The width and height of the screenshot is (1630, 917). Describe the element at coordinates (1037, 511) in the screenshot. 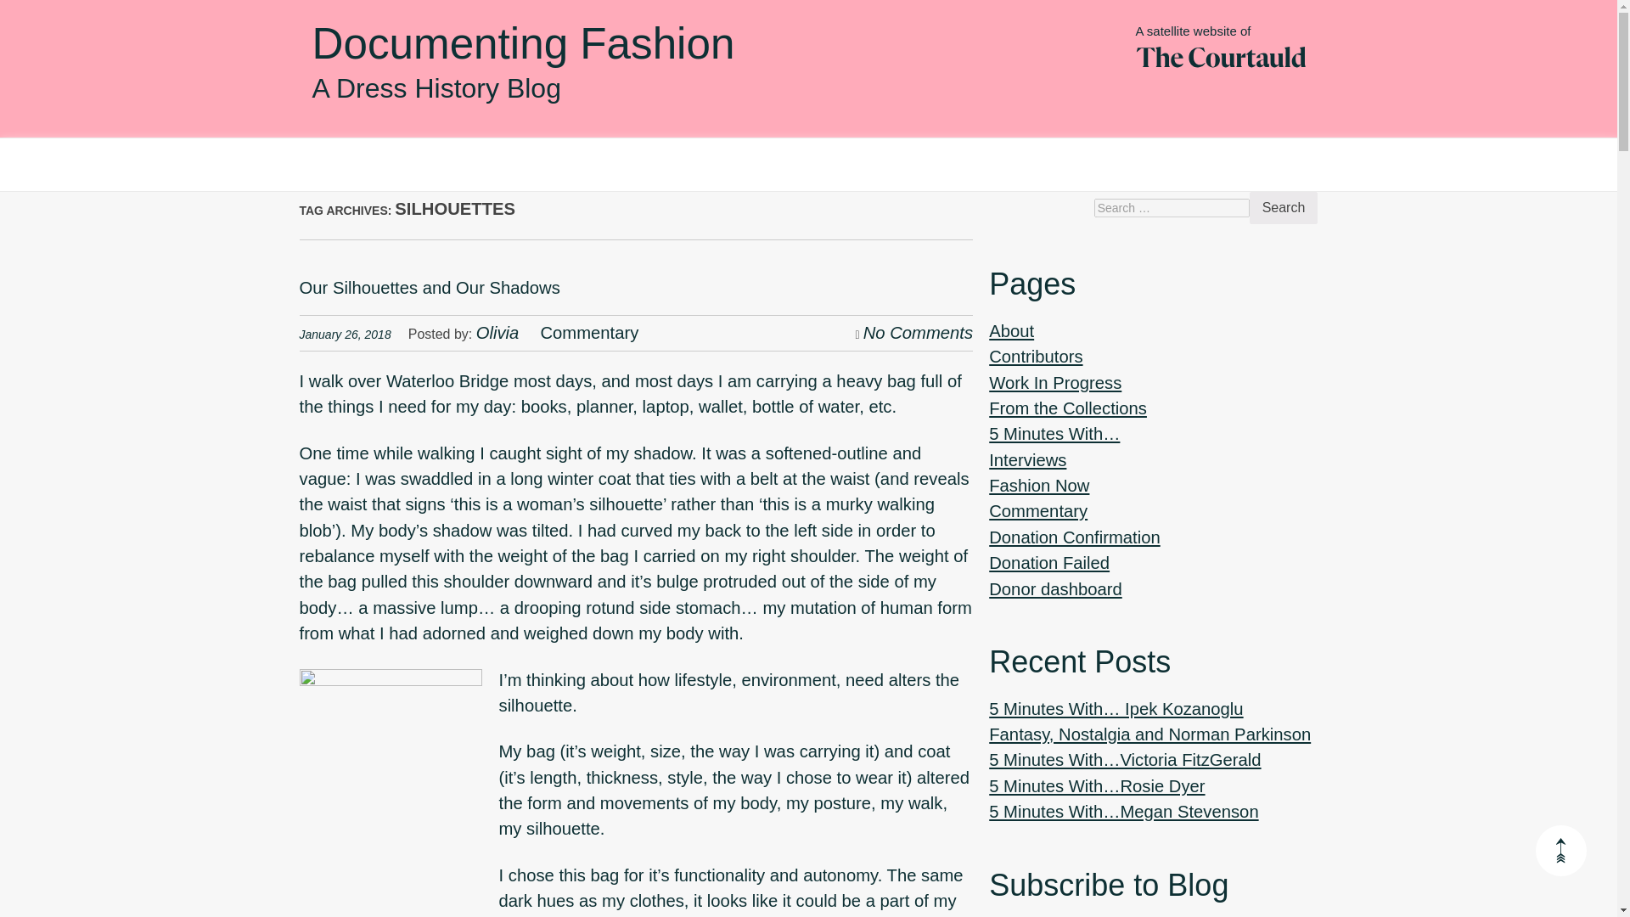

I see `Commentary` at that location.